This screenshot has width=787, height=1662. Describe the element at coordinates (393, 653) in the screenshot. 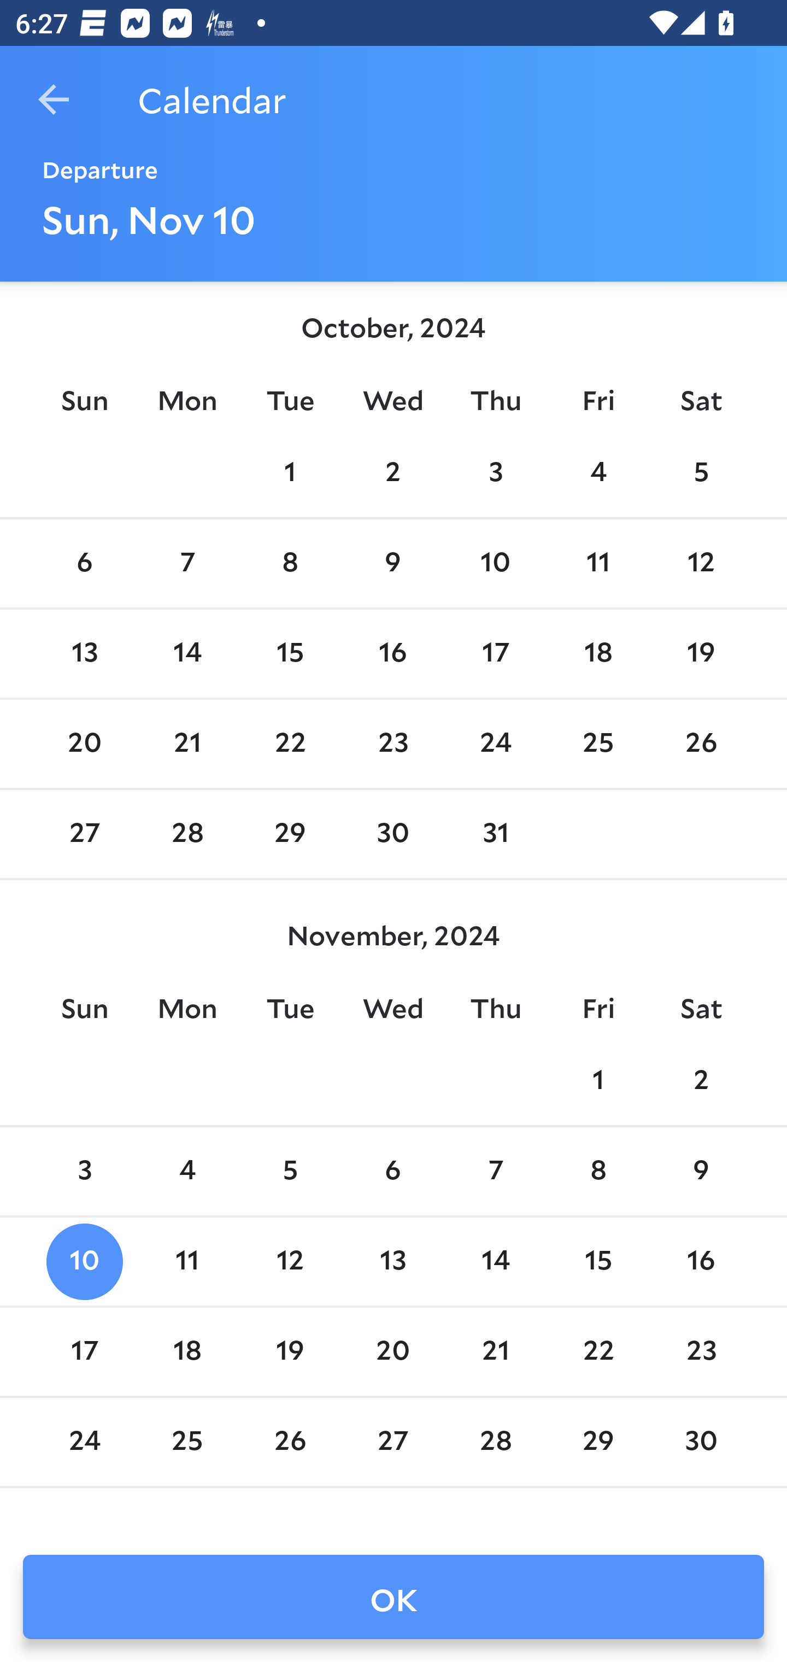

I see `16` at that location.